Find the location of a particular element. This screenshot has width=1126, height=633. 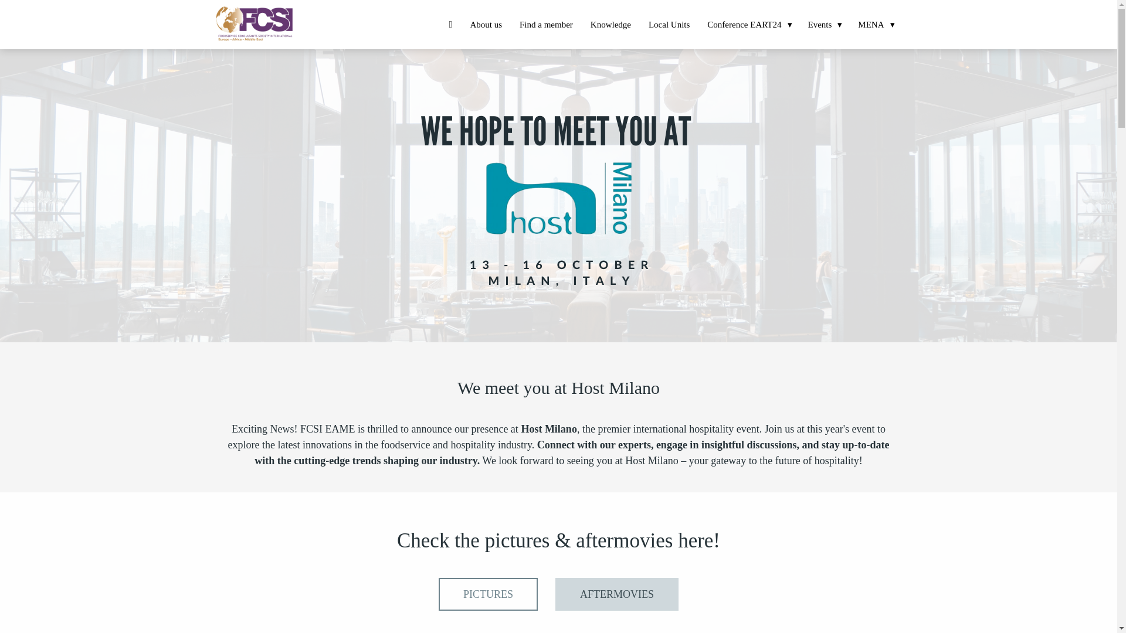

Knowledge is located at coordinates (611, 23).